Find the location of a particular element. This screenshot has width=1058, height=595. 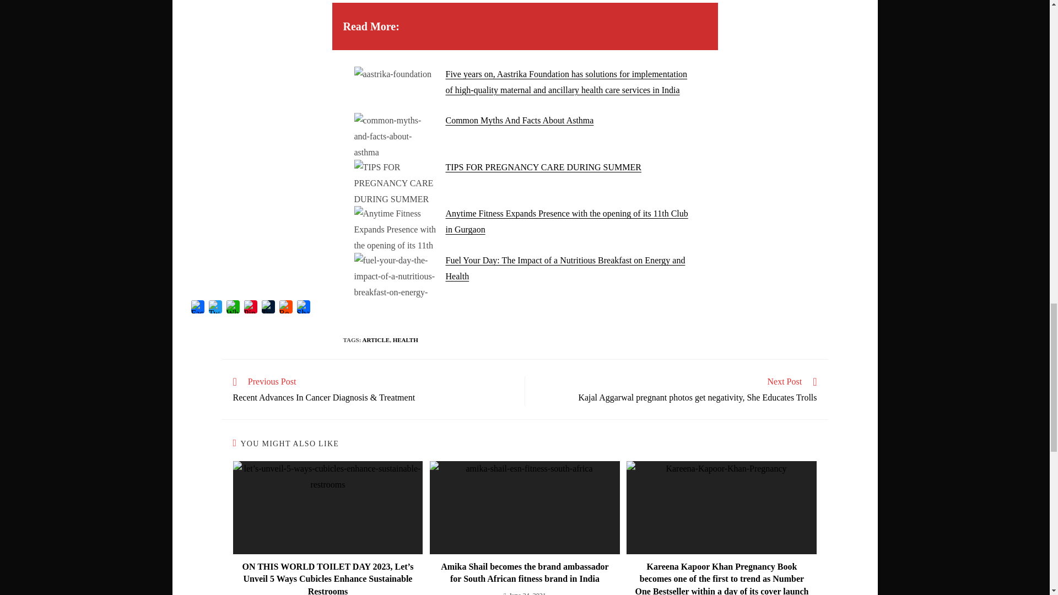

WhatsApp is located at coordinates (232, 307).